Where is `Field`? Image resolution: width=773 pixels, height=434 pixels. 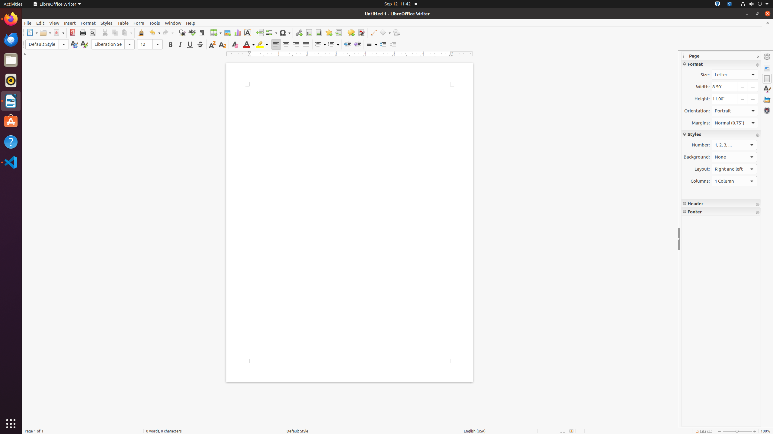
Field is located at coordinates (271, 33).